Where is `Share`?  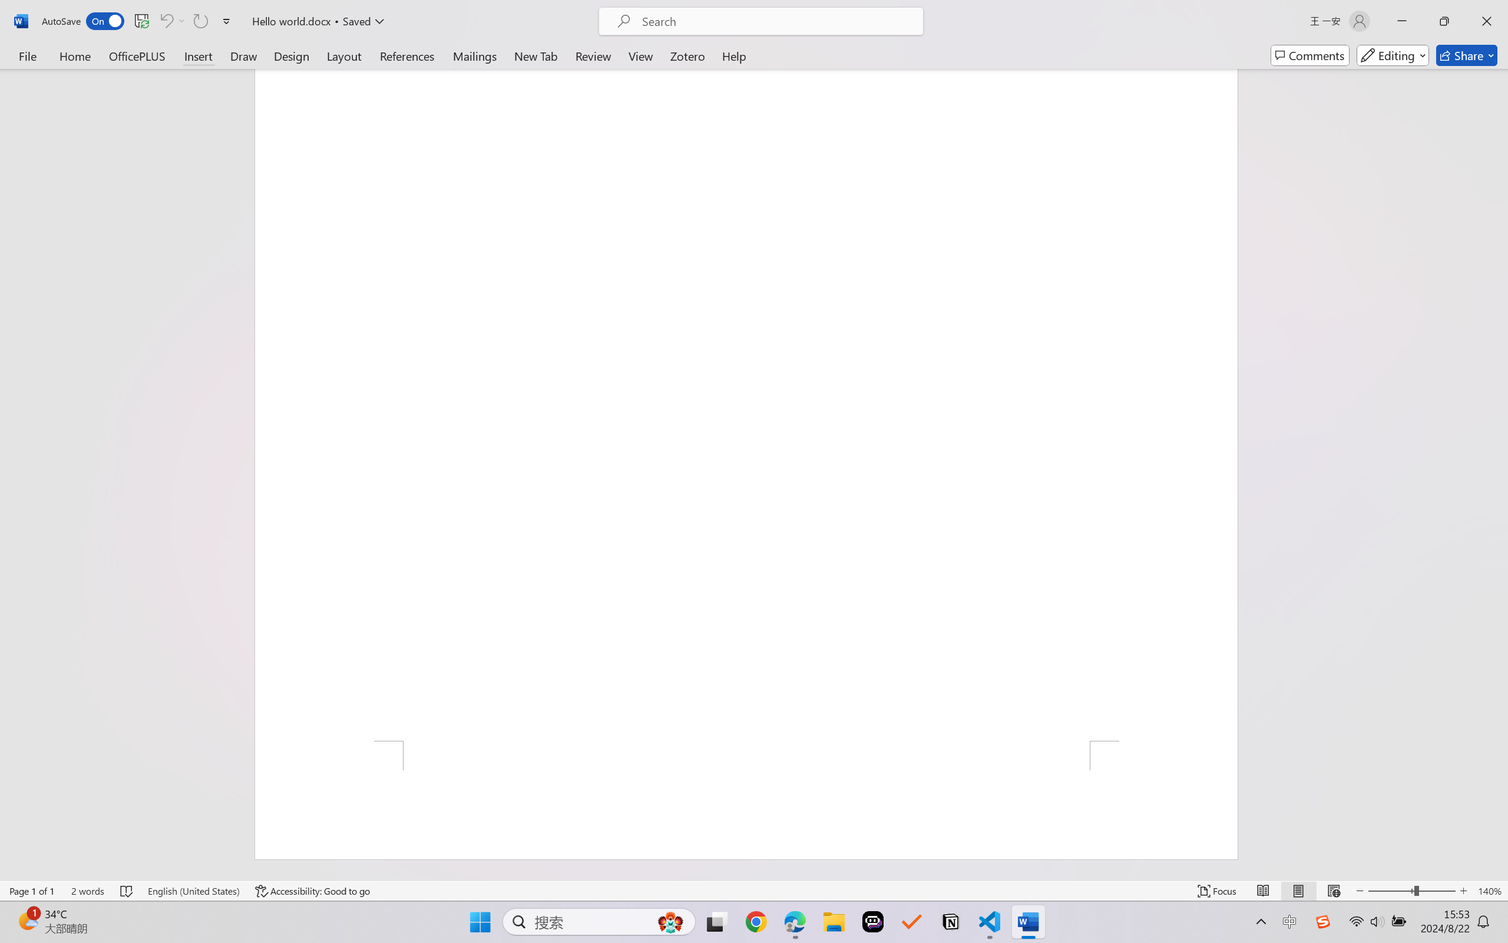 Share is located at coordinates (1467, 55).